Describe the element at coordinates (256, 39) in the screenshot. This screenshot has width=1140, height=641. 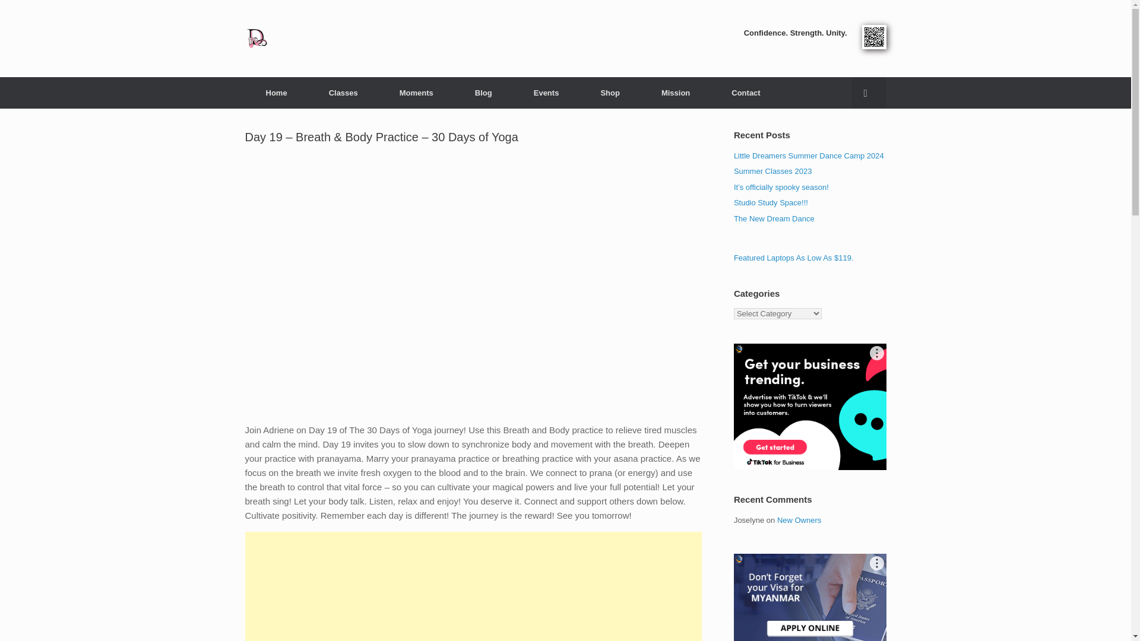
I see `Dream Dance Academy` at that location.